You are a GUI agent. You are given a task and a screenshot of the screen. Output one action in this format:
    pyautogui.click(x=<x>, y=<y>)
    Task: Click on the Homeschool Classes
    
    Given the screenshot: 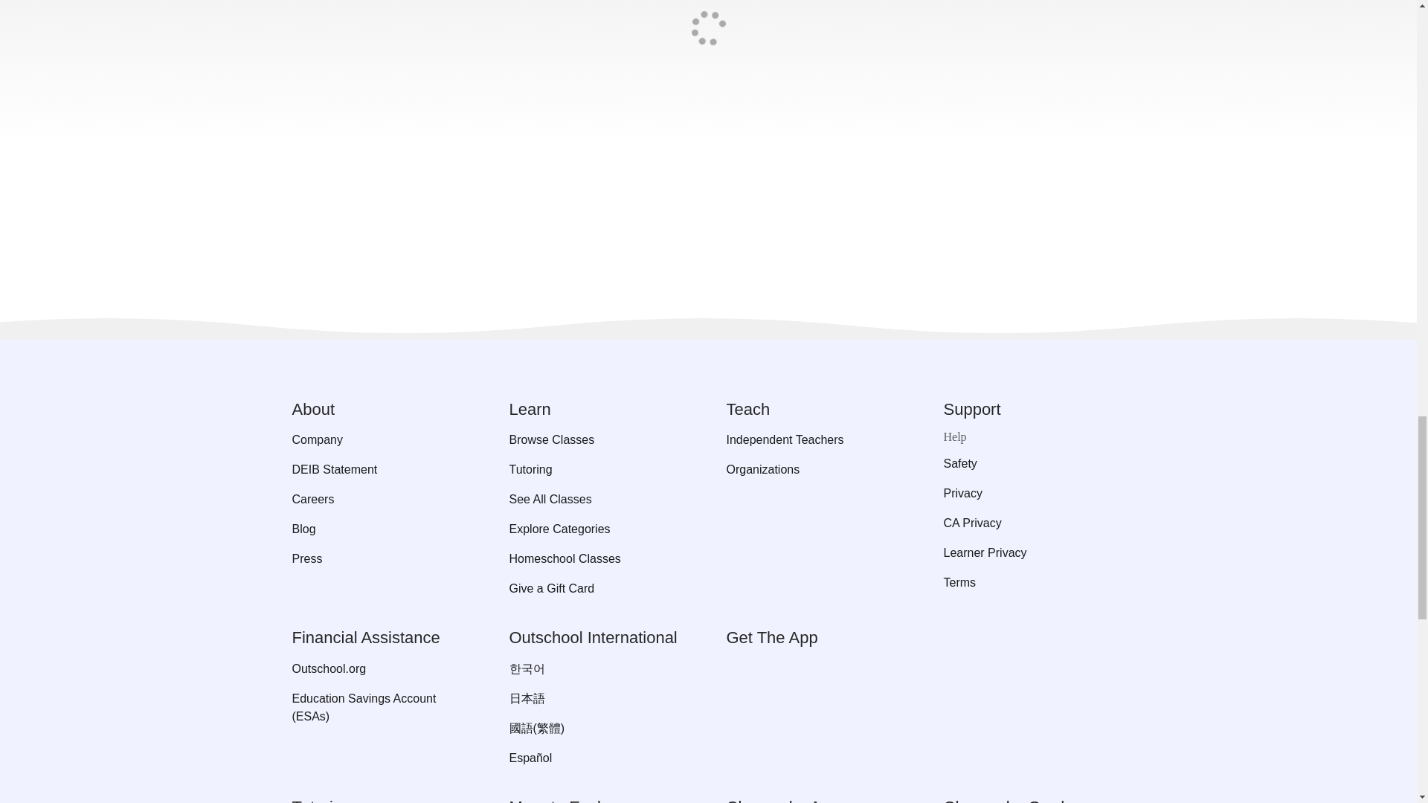 What is the action you would take?
    pyautogui.click(x=599, y=558)
    